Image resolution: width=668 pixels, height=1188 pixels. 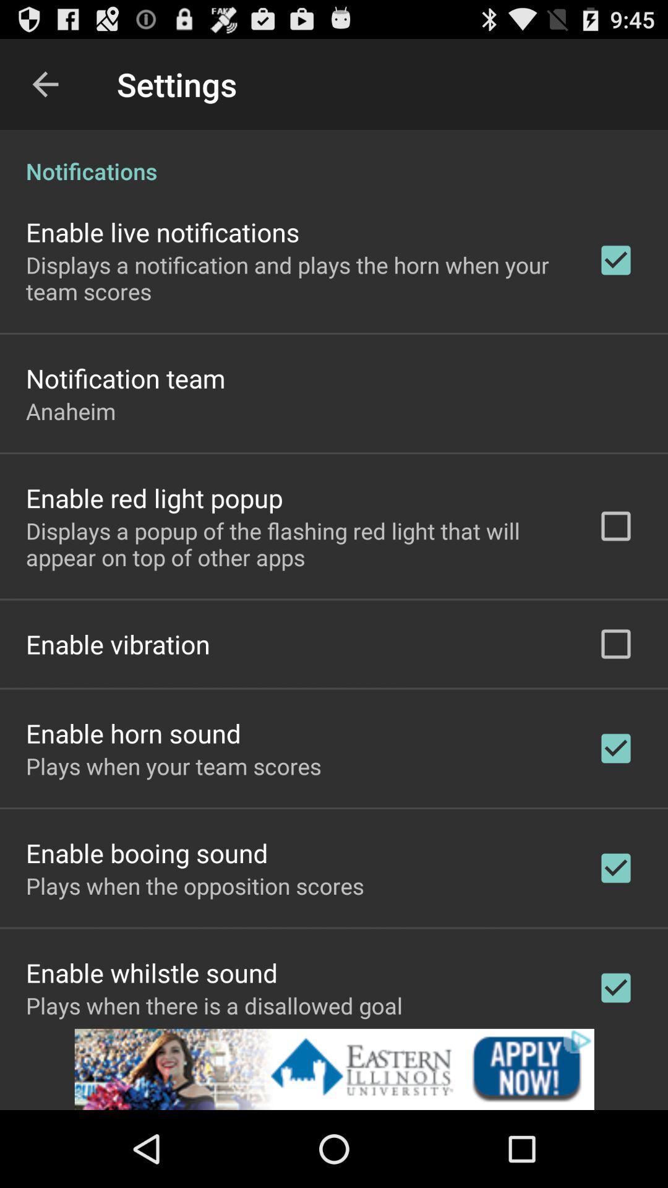 What do you see at coordinates (334, 1069) in the screenshot?
I see `look at the advertisement` at bounding box center [334, 1069].